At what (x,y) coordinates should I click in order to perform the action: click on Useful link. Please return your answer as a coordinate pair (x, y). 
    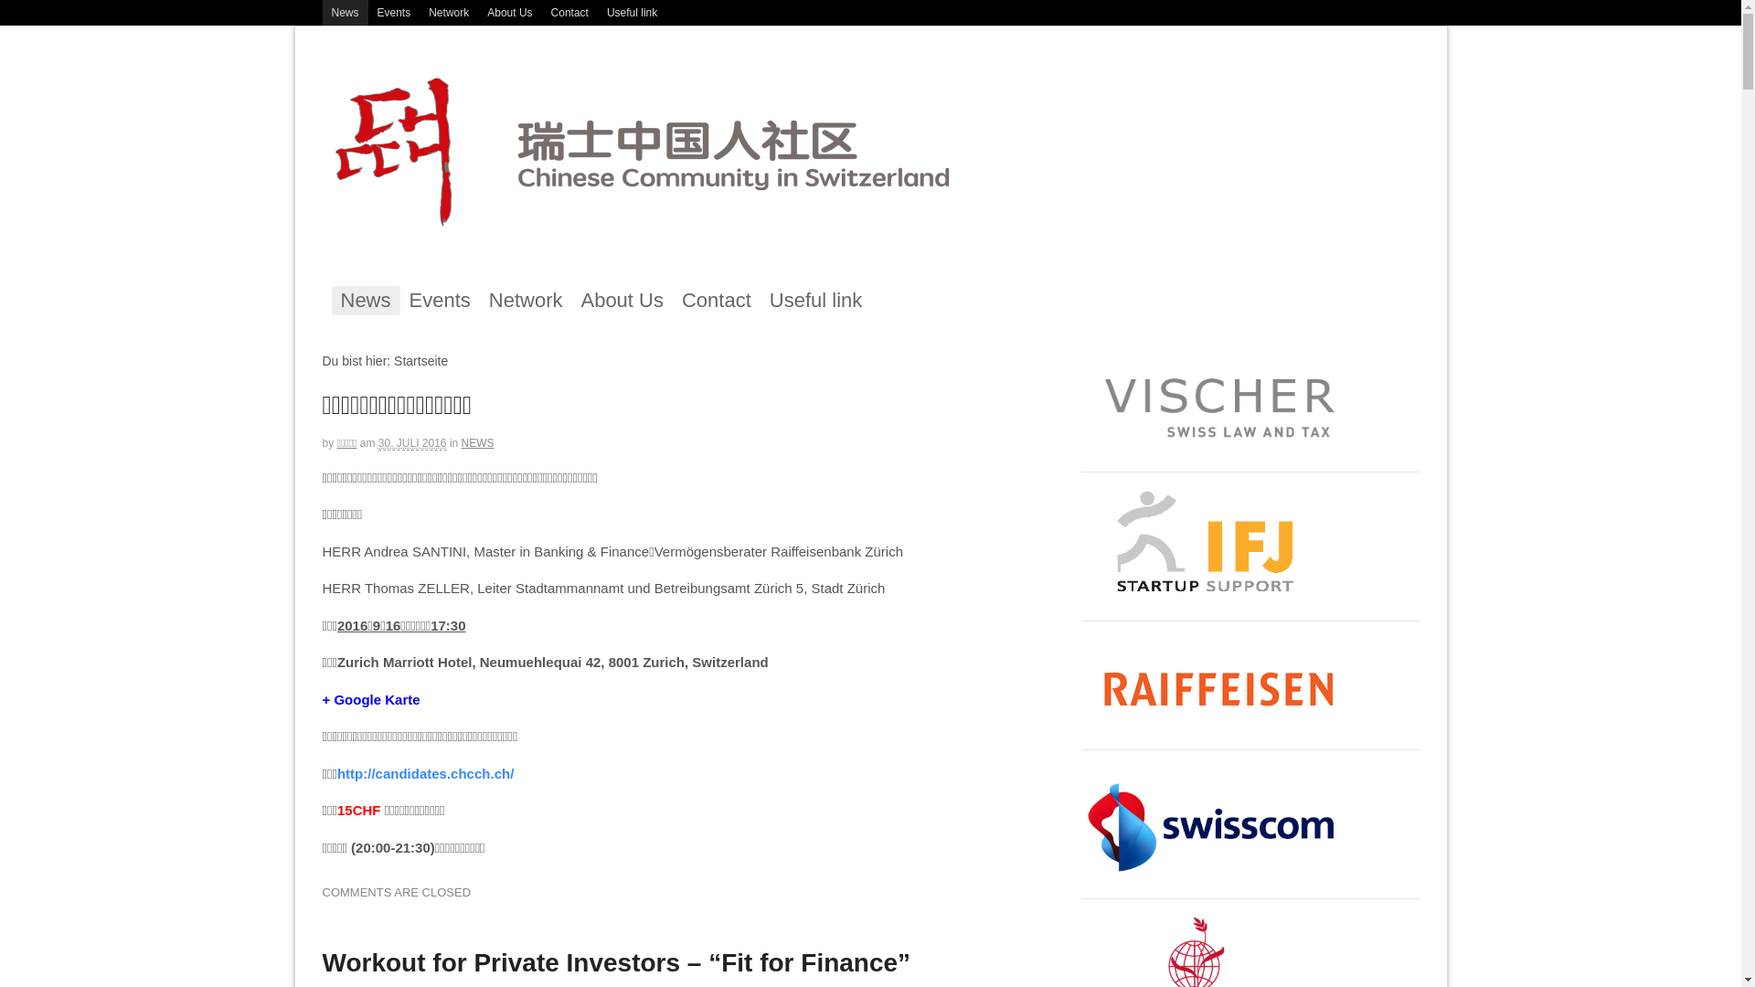
    Looking at the image, I should click on (815, 301).